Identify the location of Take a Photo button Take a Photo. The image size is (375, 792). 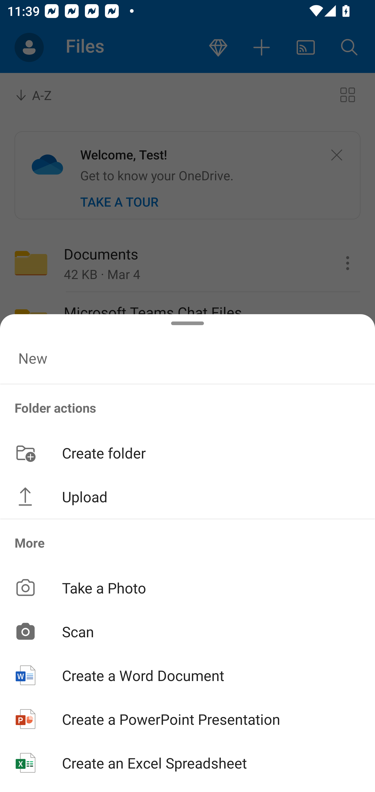
(187, 587).